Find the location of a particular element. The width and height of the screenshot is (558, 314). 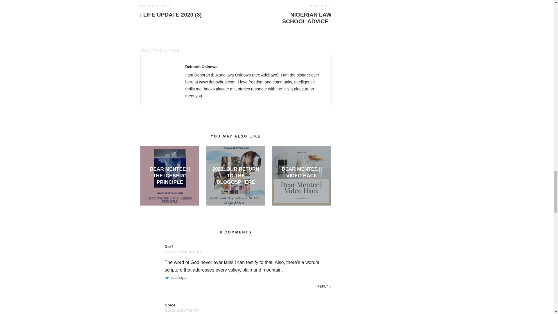

2020; OUR RETURN TO THE BLOGOSPHERE is located at coordinates (236, 176).